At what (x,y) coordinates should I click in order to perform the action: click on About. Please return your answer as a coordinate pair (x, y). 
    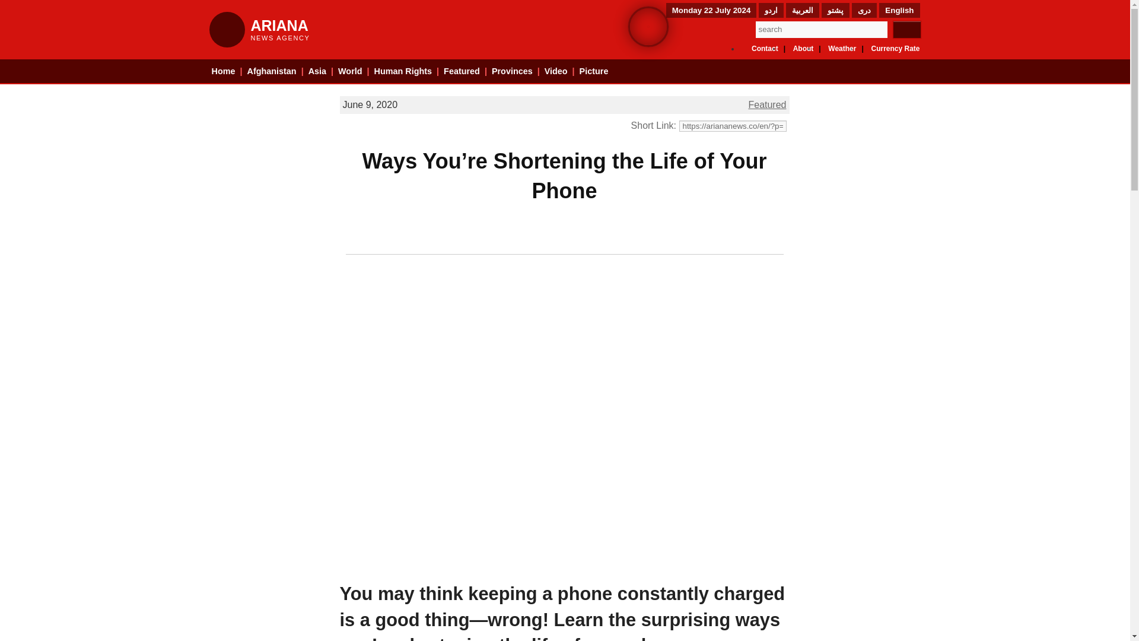
    Looking at the image, I should click on (403, 71).